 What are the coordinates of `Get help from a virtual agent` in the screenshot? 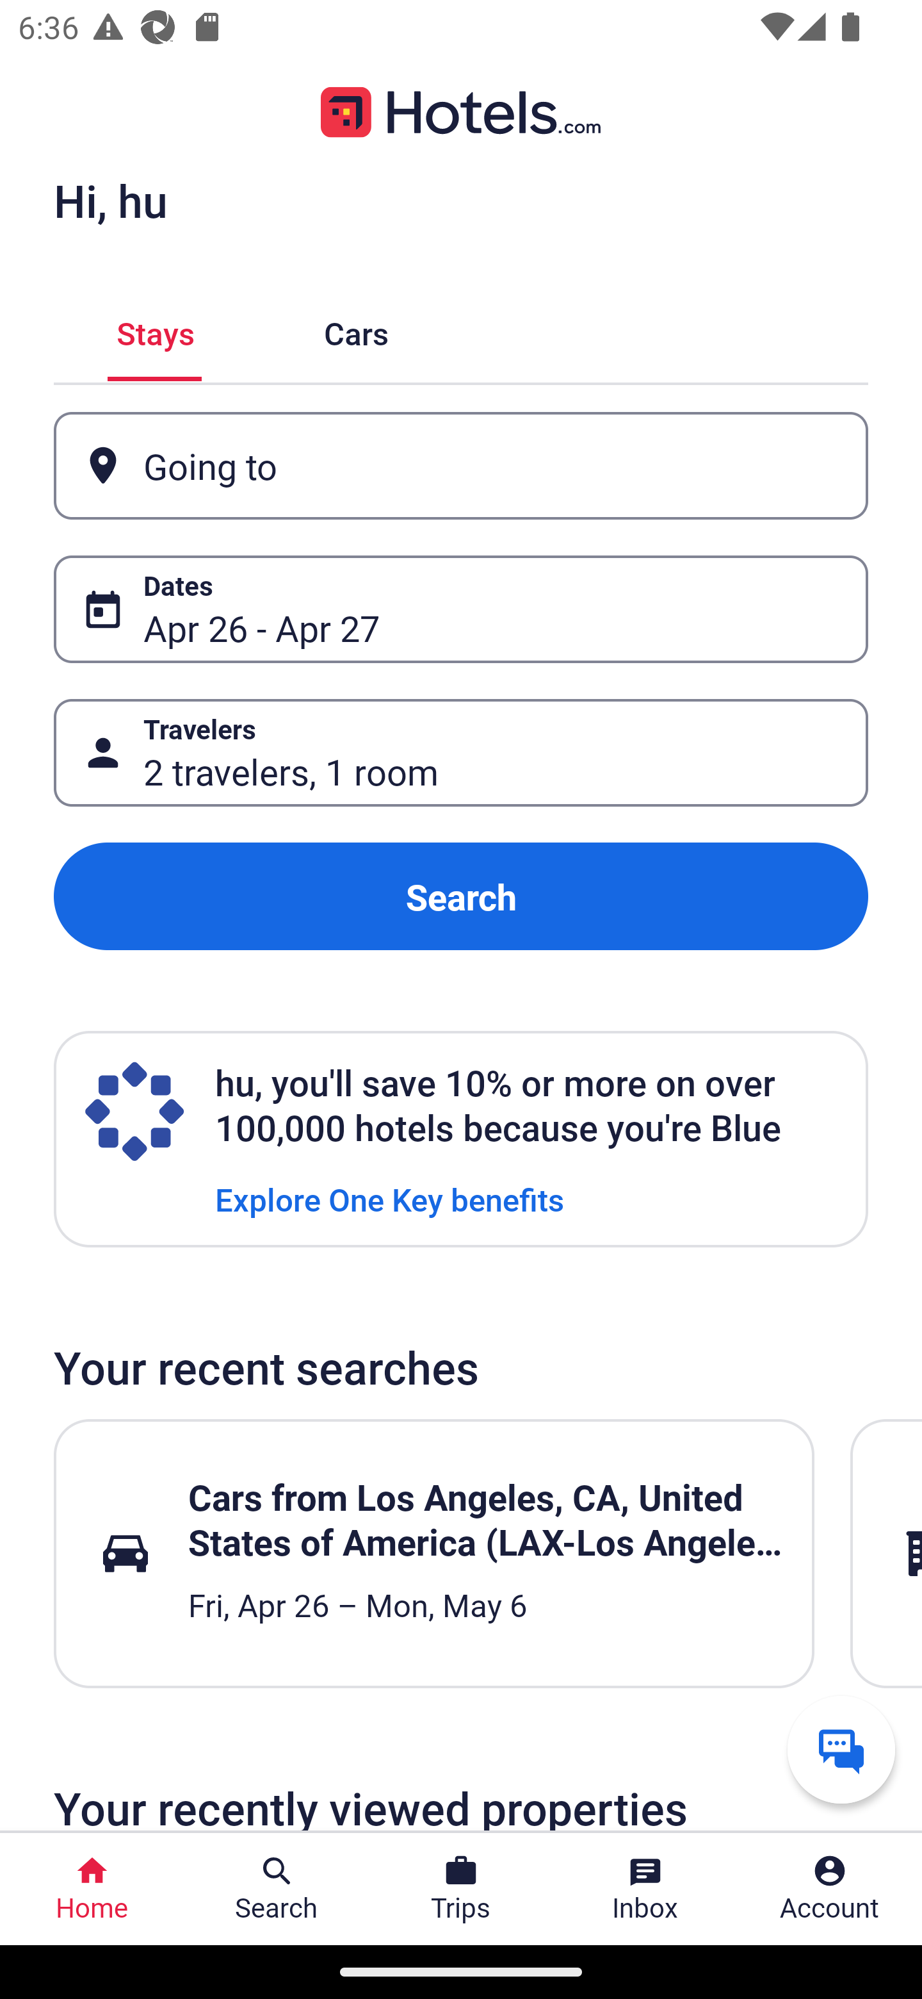 It's located at (841, 1749).